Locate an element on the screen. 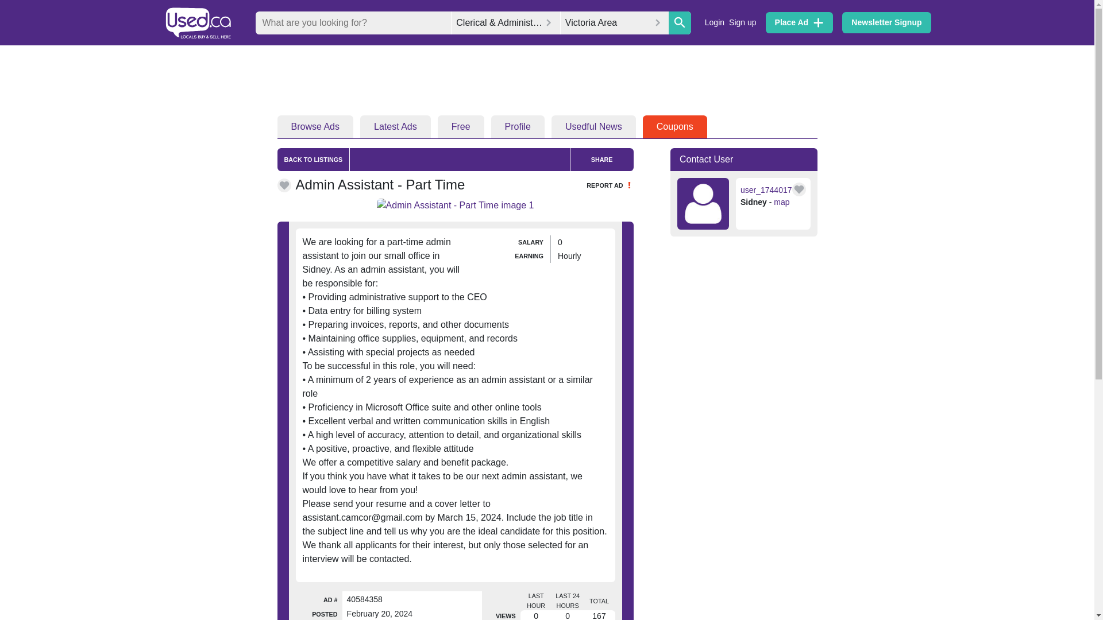 The width and height of the screenshot is (1103, 620). map is located at coordinates (781, 202).